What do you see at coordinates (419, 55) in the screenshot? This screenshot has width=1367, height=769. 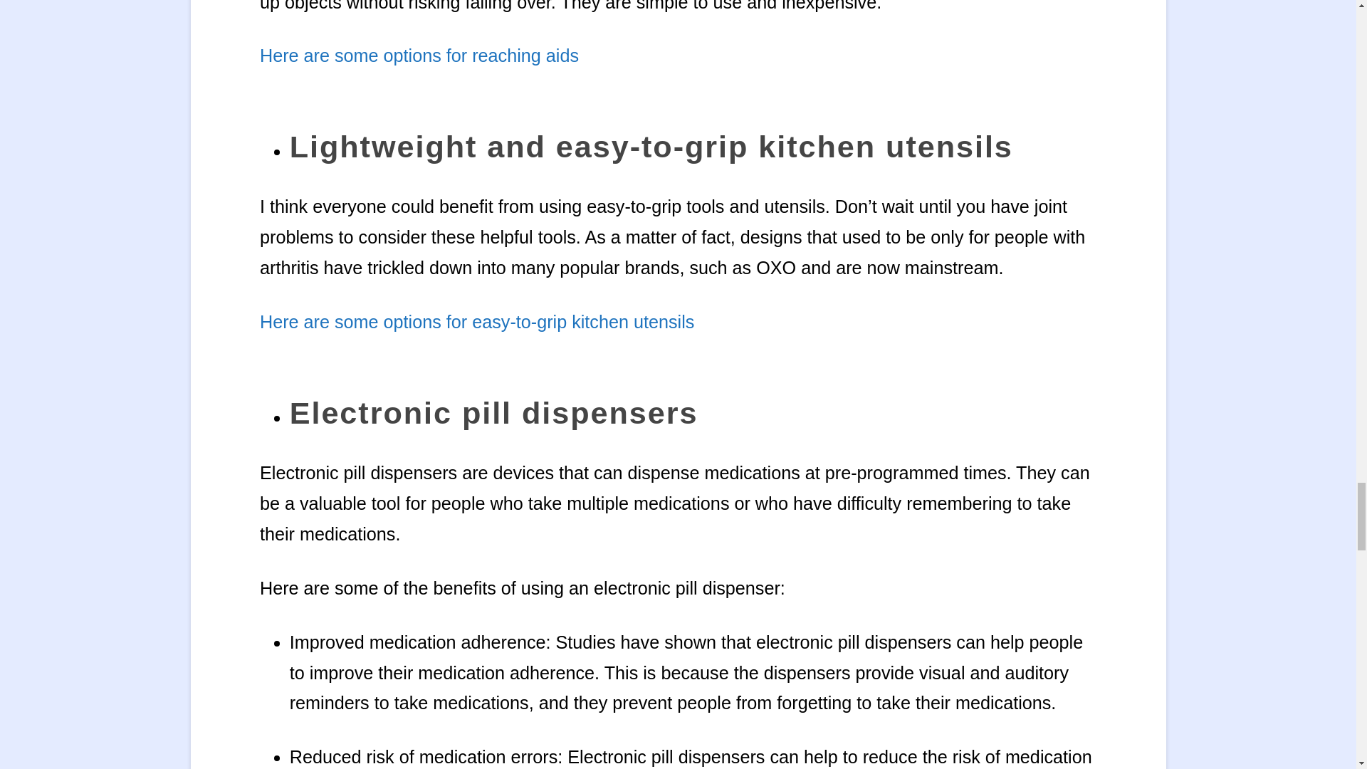 I see `Here are some options for reaching aids` at bounding box center [419, 55].